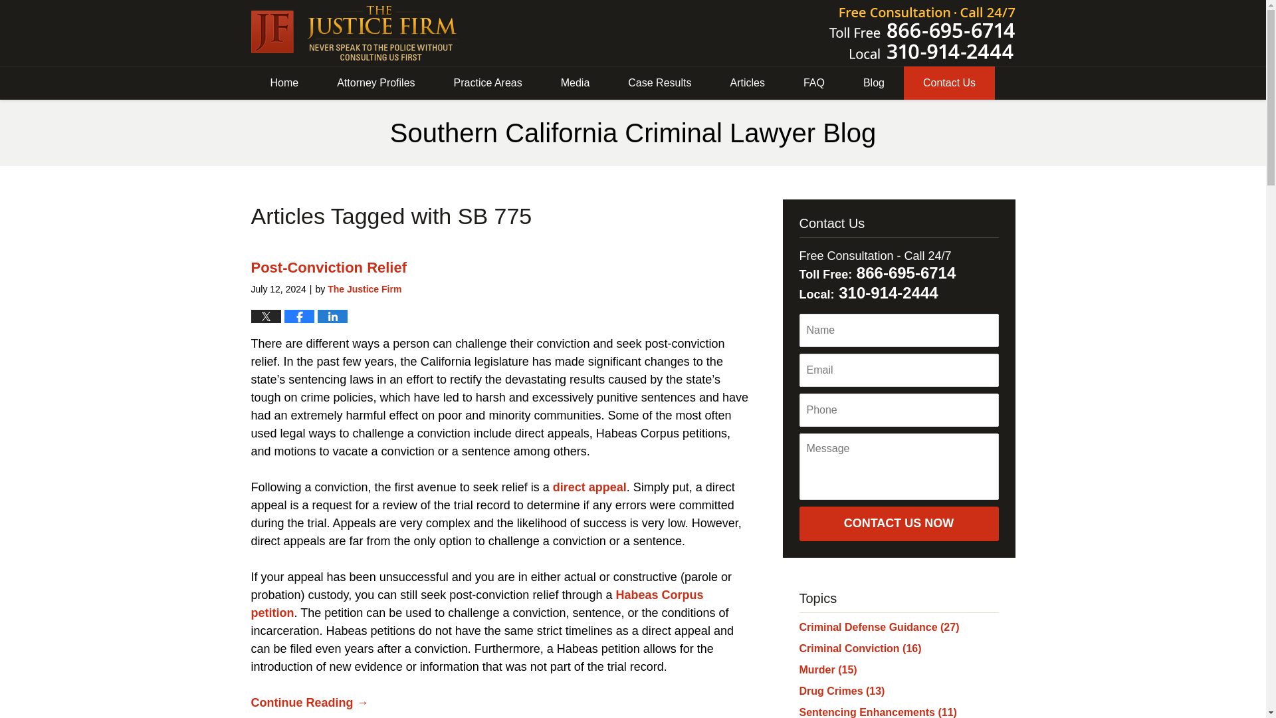 This screenshot has width=1276, height=718. Describe the element at coordinates (813, 83) in the screenshot. I see `FAQ` at that location.